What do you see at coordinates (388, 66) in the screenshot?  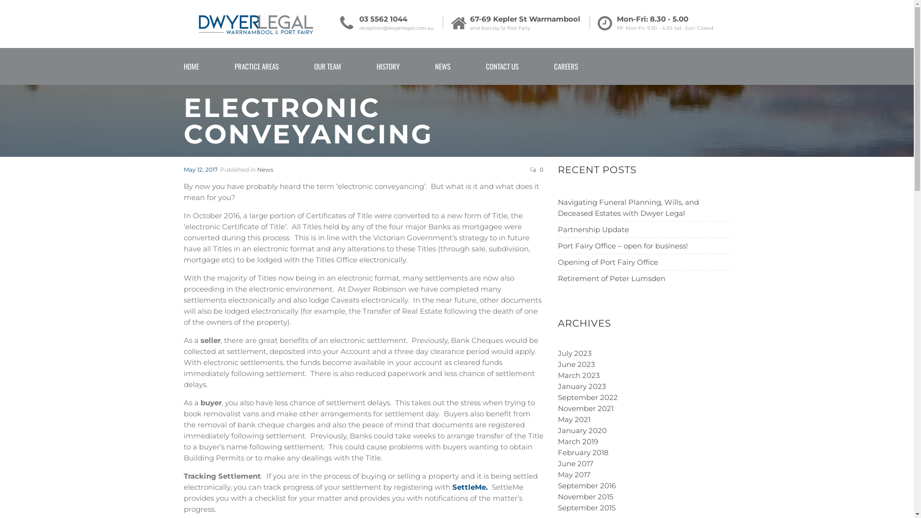 I see `HISTORY` at bounding box center [388, 66].